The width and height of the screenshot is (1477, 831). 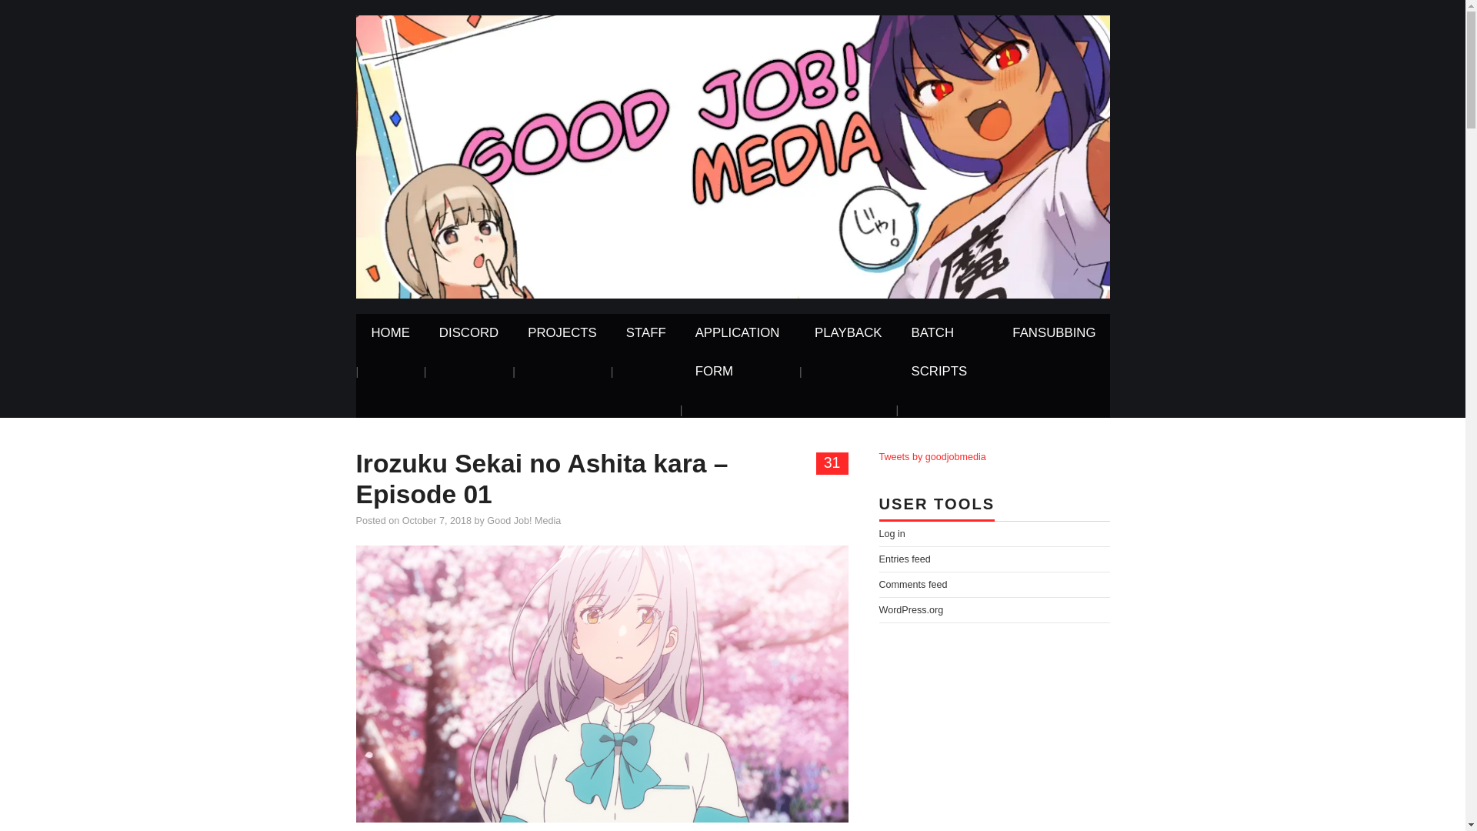 What do you see at coordinates (740, 352) in the screenshot?
I see `APPLICATION FORM` at bounding box center [740, 352].